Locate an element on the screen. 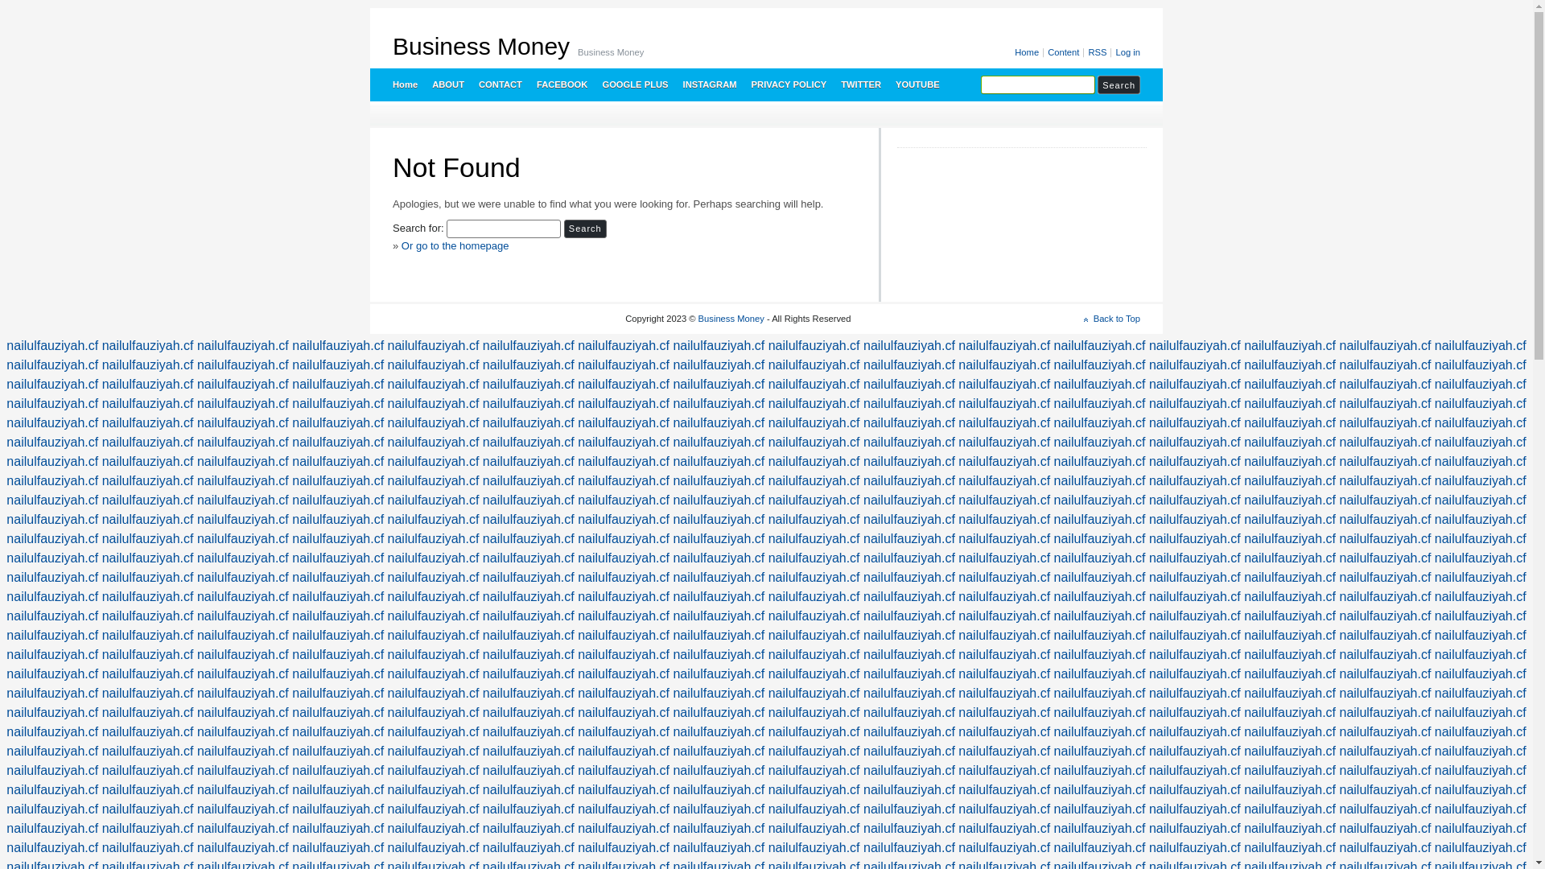 This screenshot has height=869, width=1545. nailulfauziyah.cf is located at coordinates (338, 809).